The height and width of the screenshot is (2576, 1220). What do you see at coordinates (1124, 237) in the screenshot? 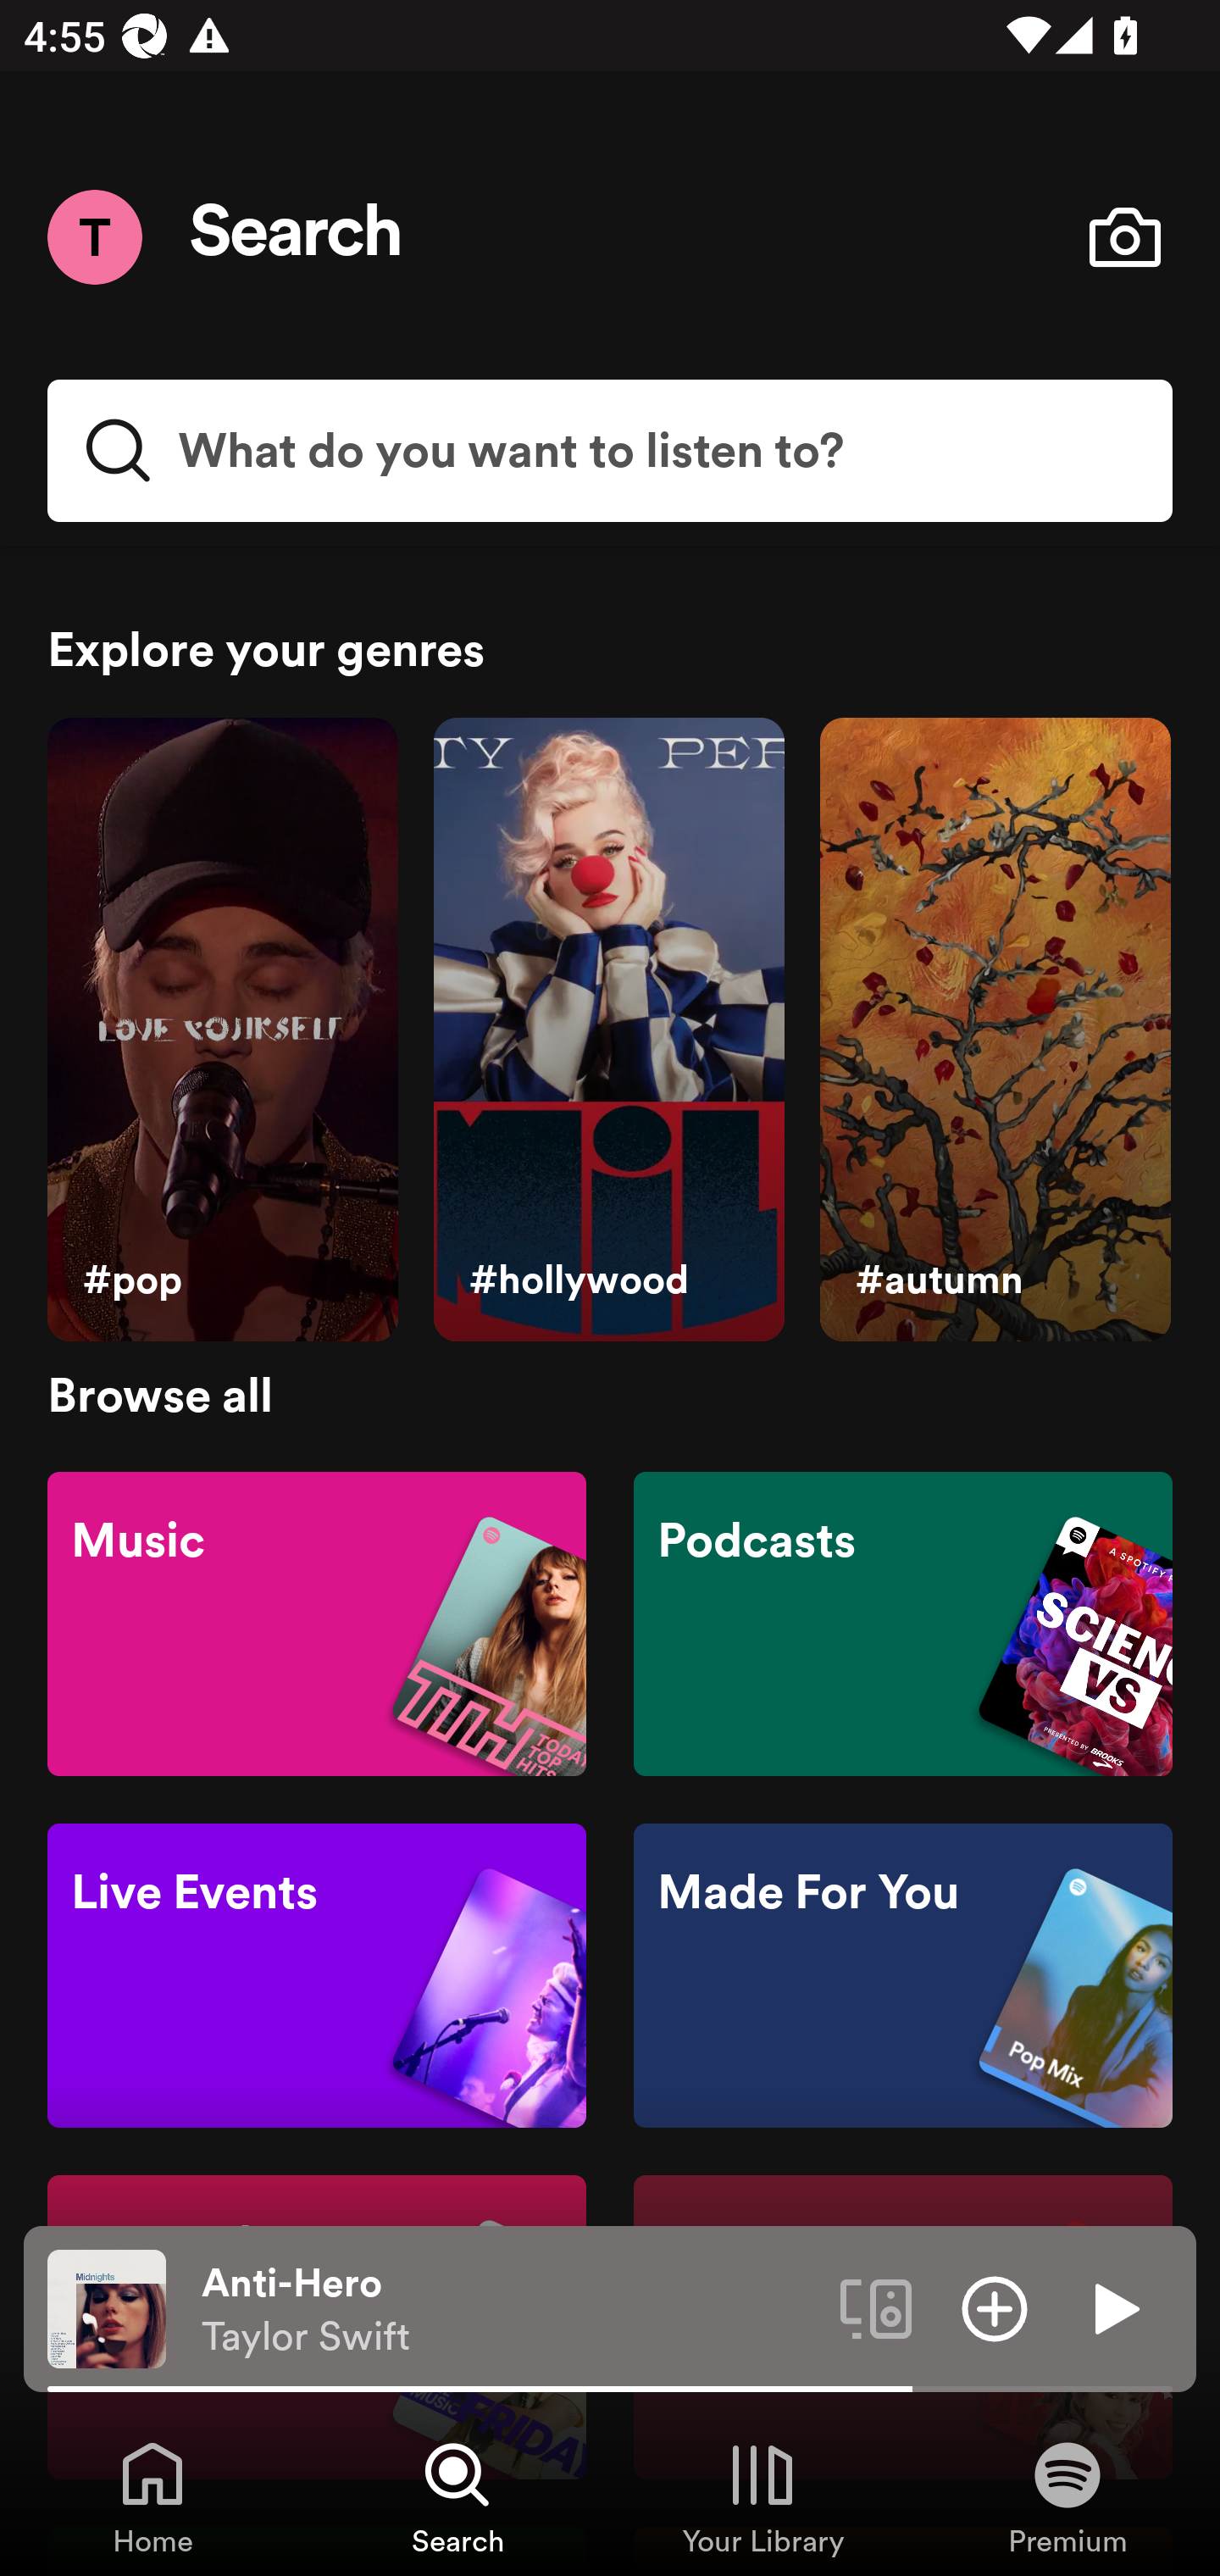
I see `Open camera` at bounding box center [1124, 237].